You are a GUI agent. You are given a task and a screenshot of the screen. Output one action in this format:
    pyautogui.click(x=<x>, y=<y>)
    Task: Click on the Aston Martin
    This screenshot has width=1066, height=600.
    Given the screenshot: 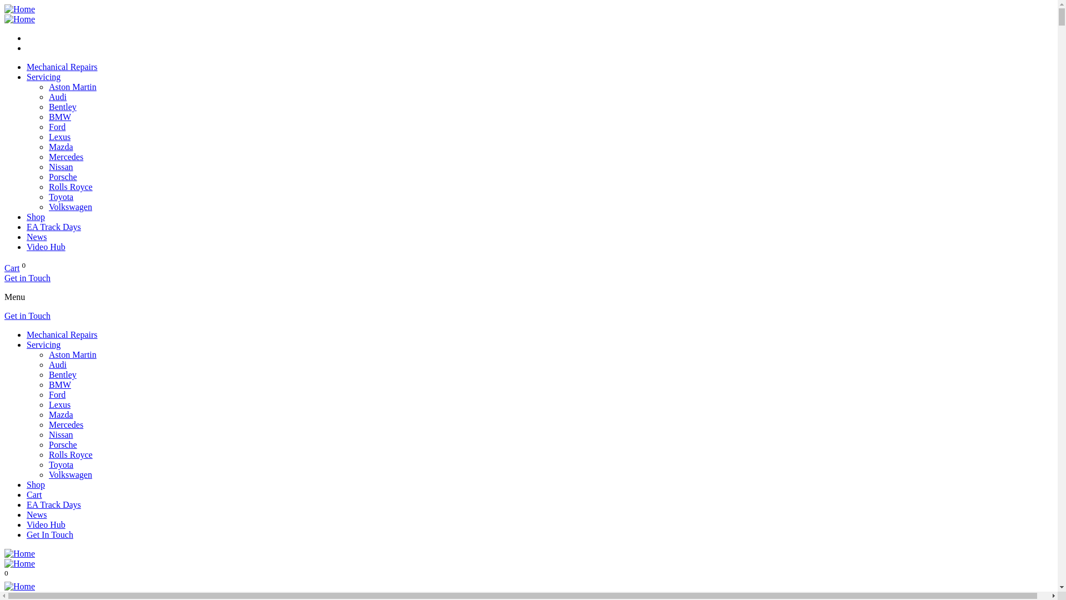 What is the action you would take?
    pyautogui.click(x=73, y=354)
    